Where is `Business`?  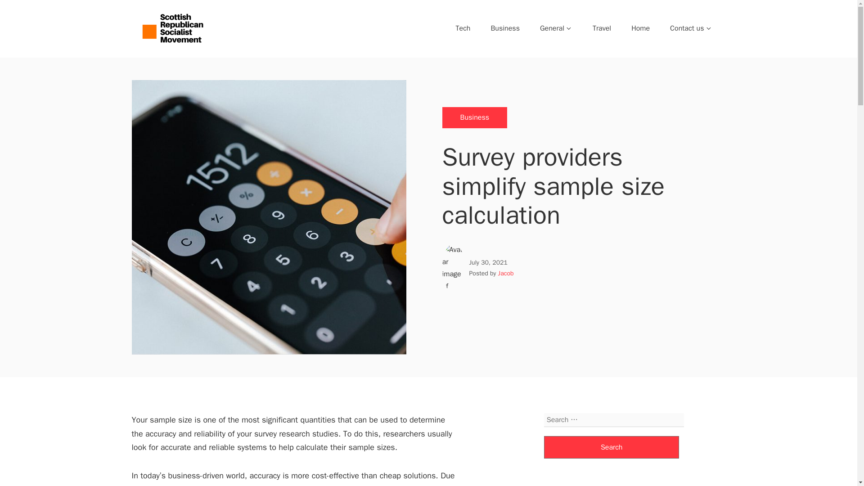
Business is located at coordinates (474, 117).